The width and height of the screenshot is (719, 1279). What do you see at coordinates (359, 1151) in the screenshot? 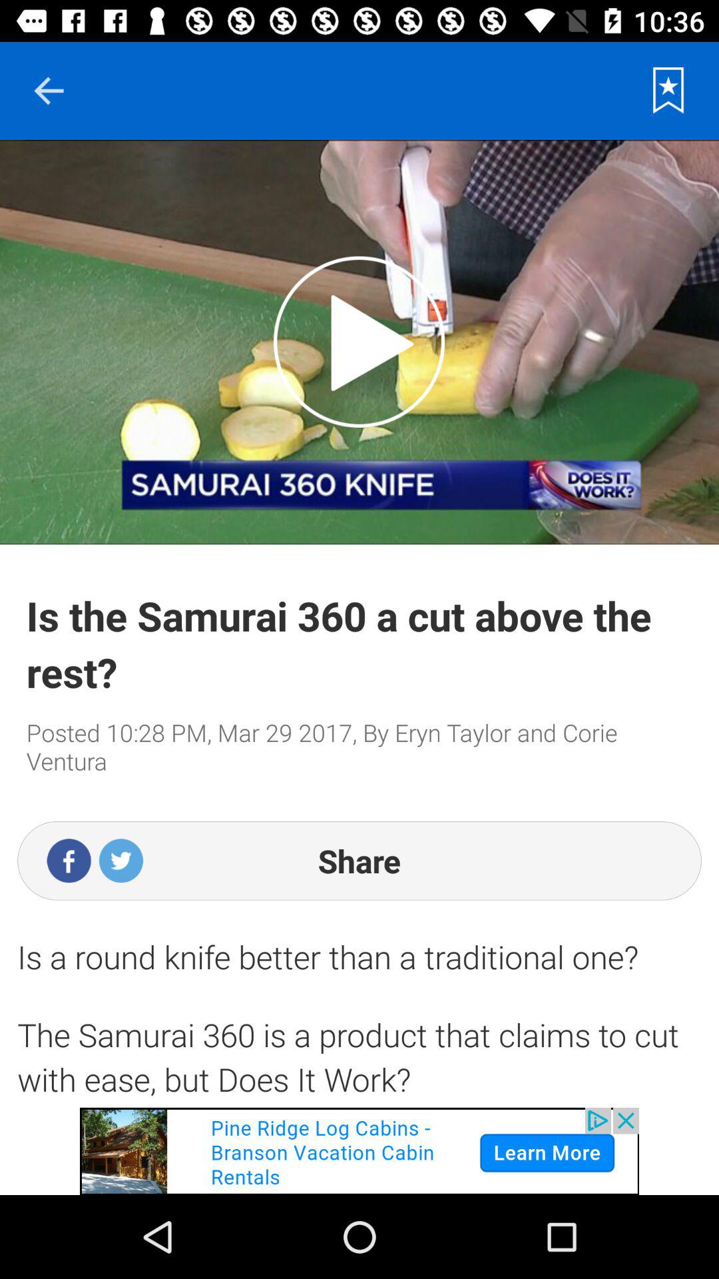
I see `advertisement about rental cabins` at bounding box center [359, 1151].